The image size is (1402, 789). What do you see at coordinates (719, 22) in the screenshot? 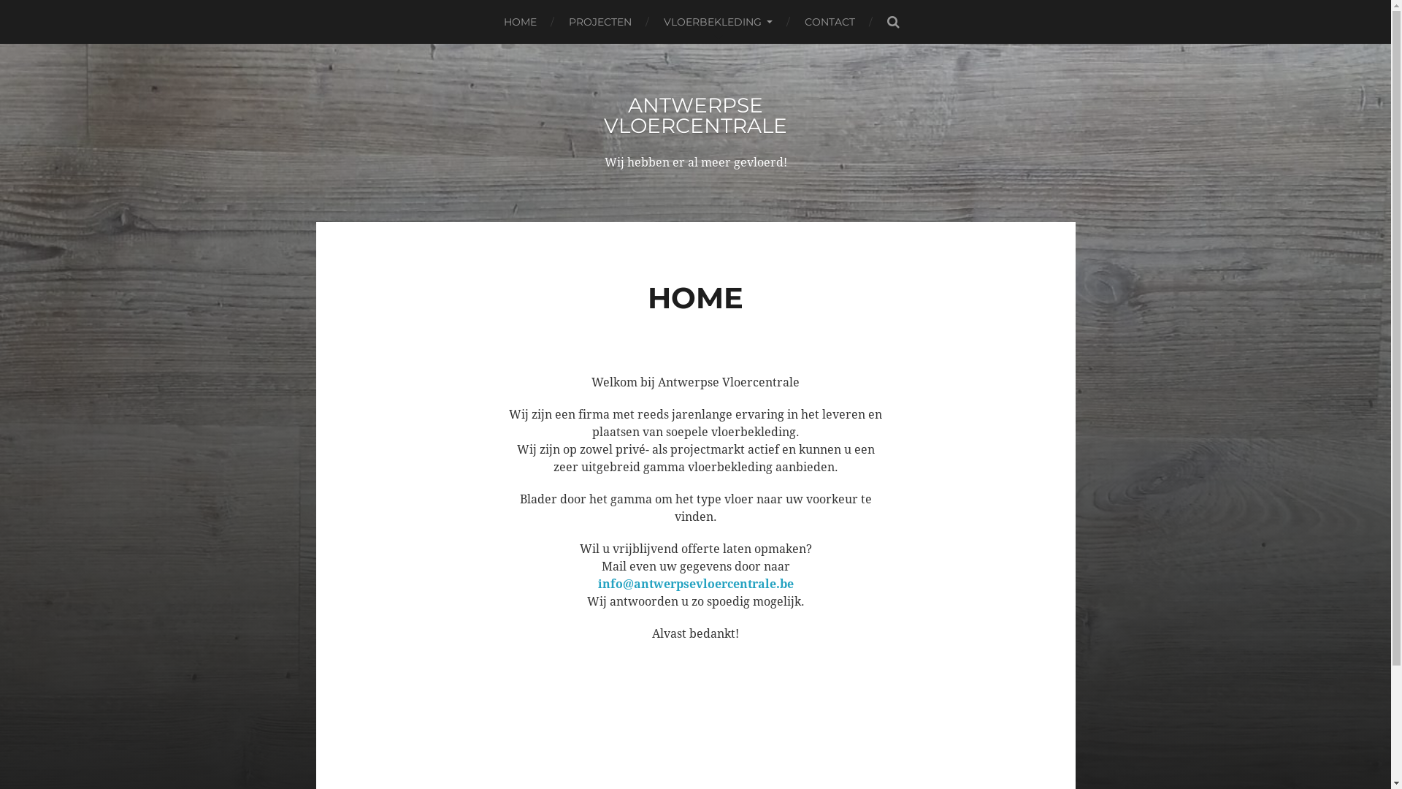
I see `VLOERBEKLEDING` at bounding box center [719, 22].